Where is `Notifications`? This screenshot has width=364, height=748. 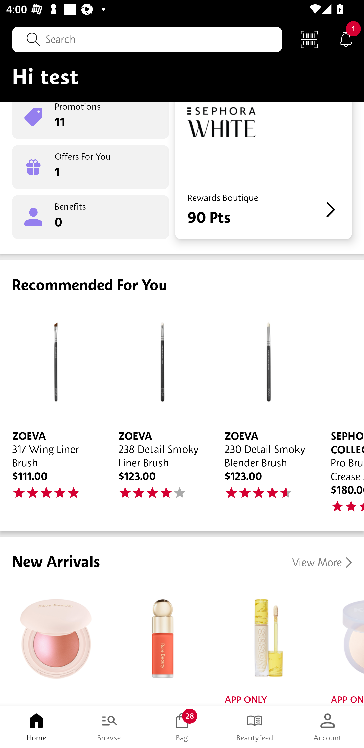
Notifications is located at coordinates (346, 39).